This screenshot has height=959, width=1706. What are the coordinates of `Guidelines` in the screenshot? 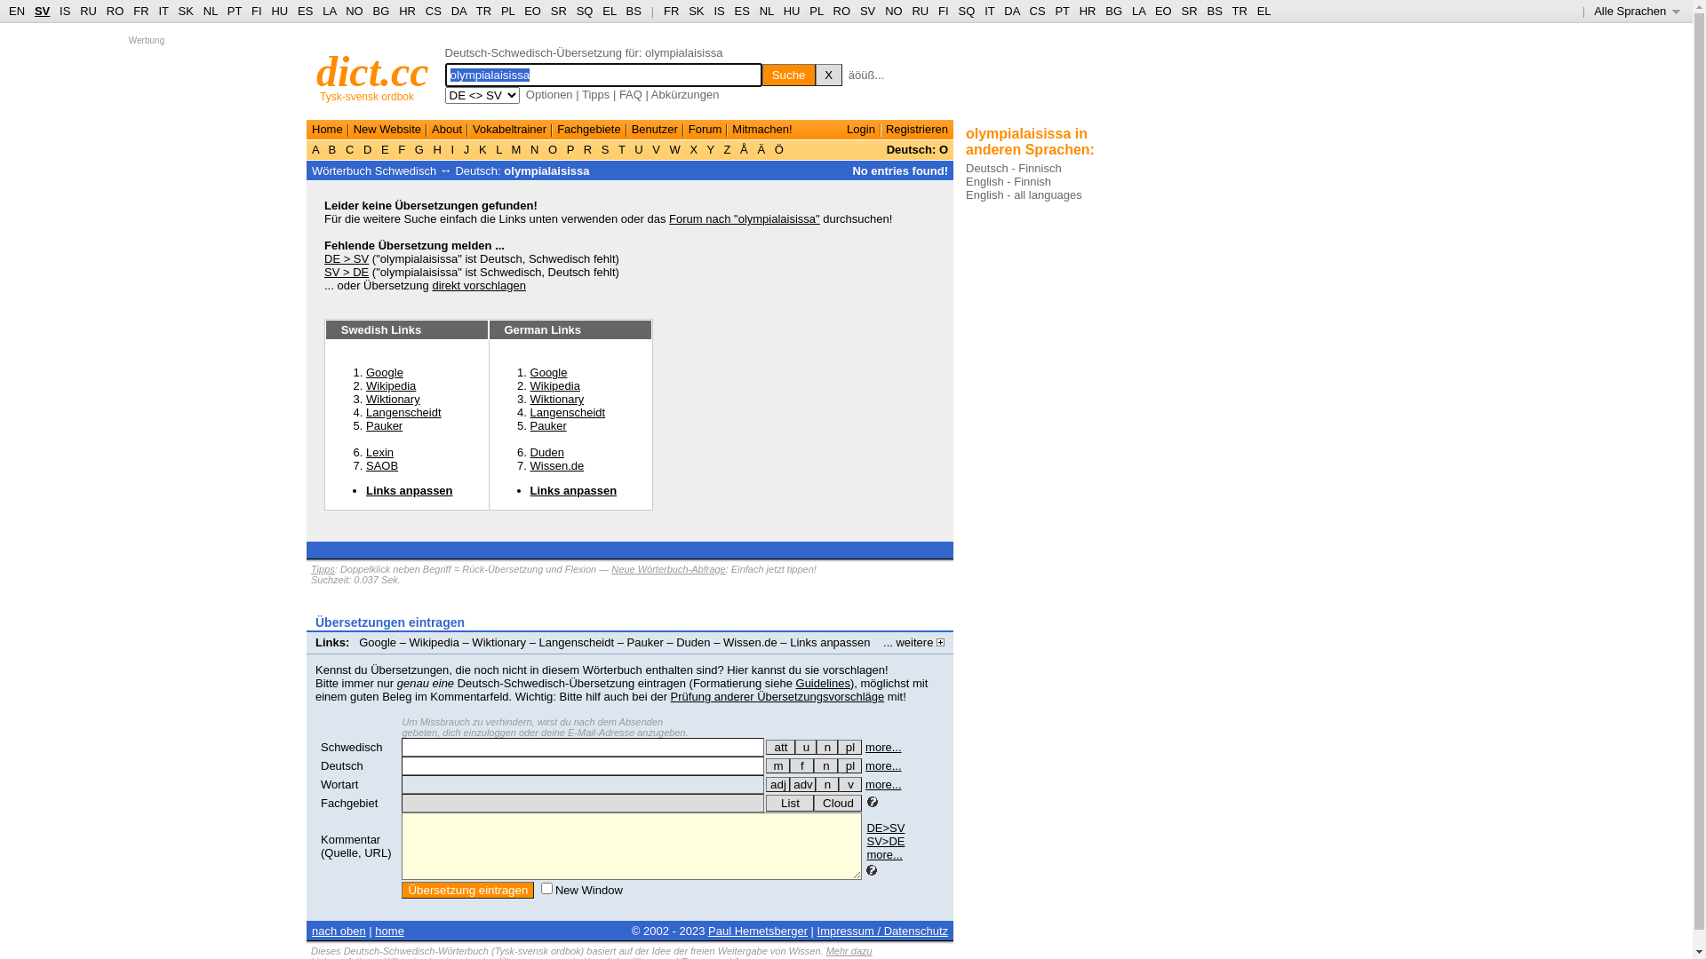 It's located at (823, 684).